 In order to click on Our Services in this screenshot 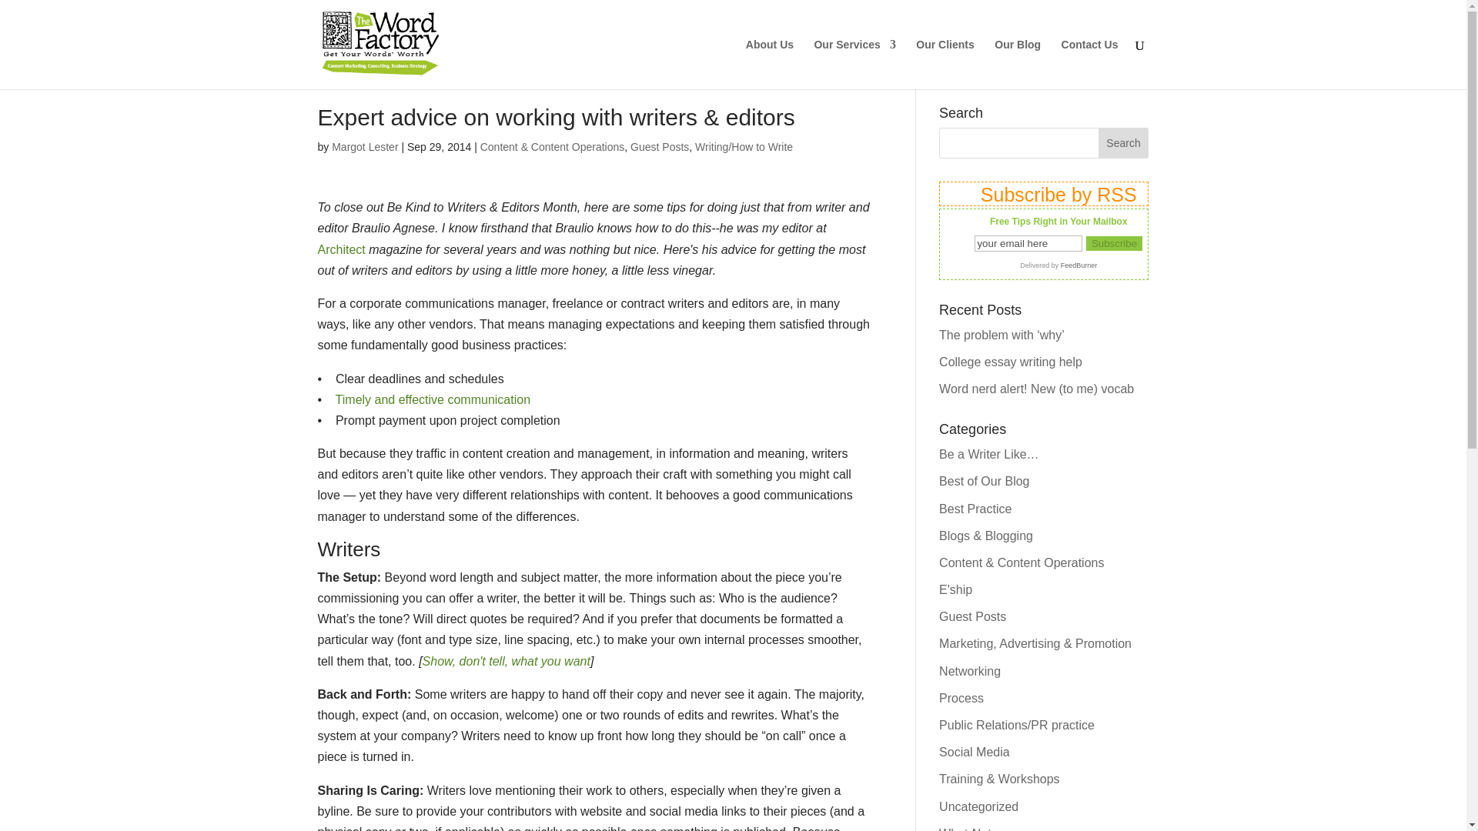, I will do `click(854, 63)`.